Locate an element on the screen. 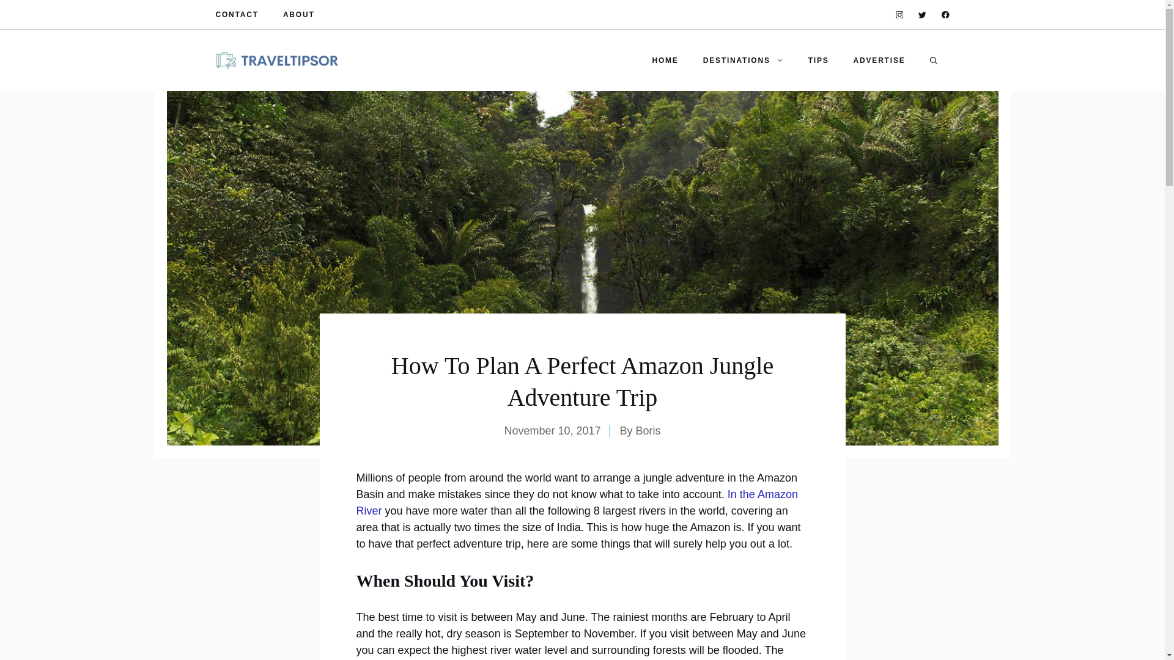  TIPS is located at coordinates (818, 60).